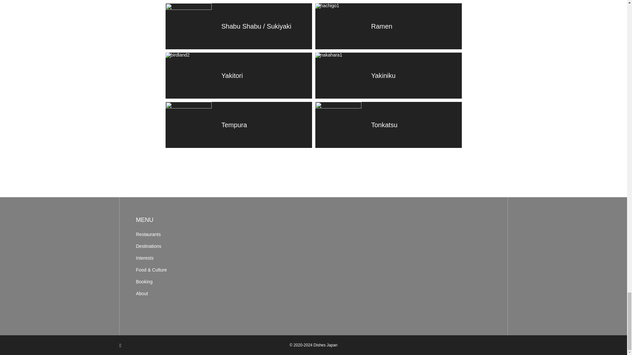 The height and width of the screenshot is (355, 632). Describe the element at coordinates (238, 125) in the screenshot. I see `Tempura` at that location.